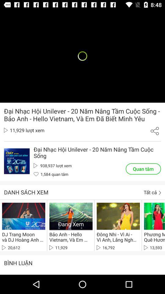 The width and height of the screenshot is (165, 294). I want to click on click on the button which is next to the 11929 lurot xem, so click(155, 131).